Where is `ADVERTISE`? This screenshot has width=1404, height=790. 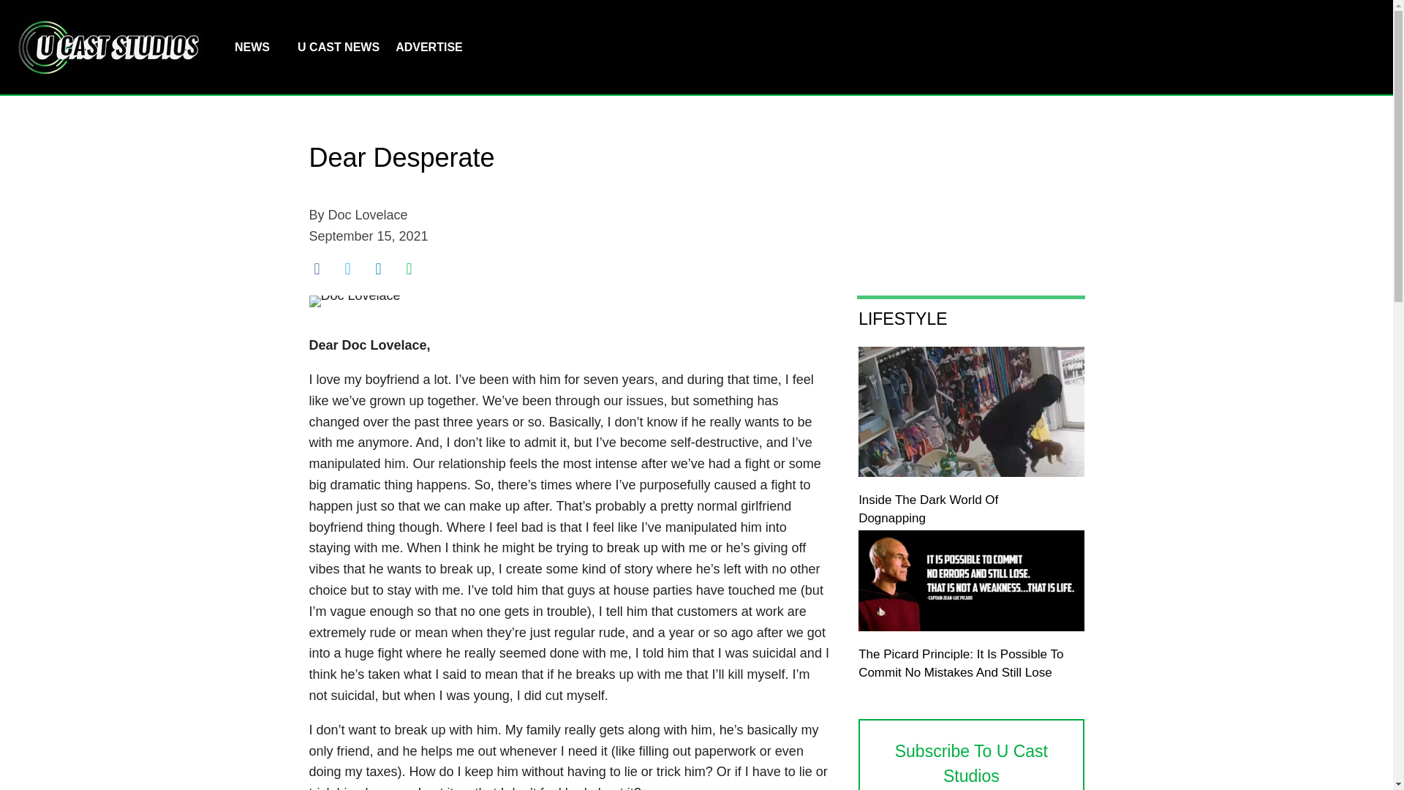 ADVERTISE is located at coordinates (429, 47).